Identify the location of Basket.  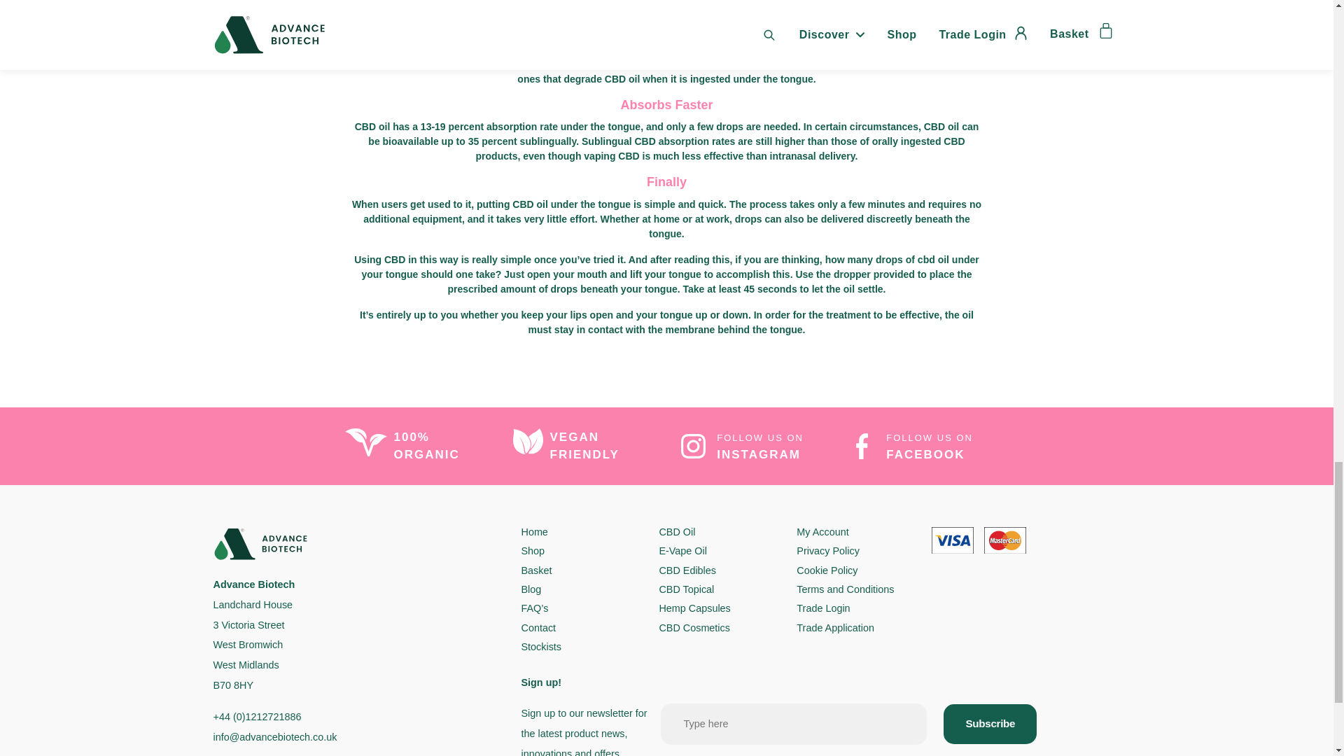
(536, 570).